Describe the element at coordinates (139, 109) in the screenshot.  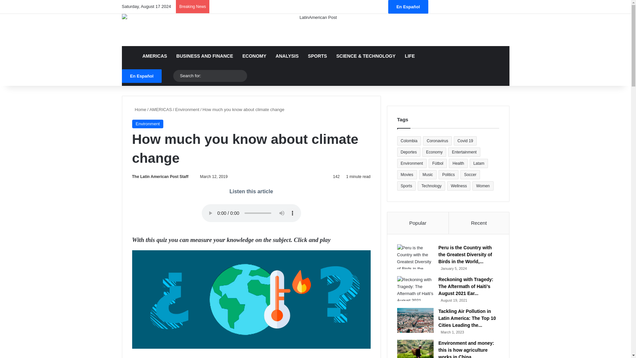
I see `Home` at that location.